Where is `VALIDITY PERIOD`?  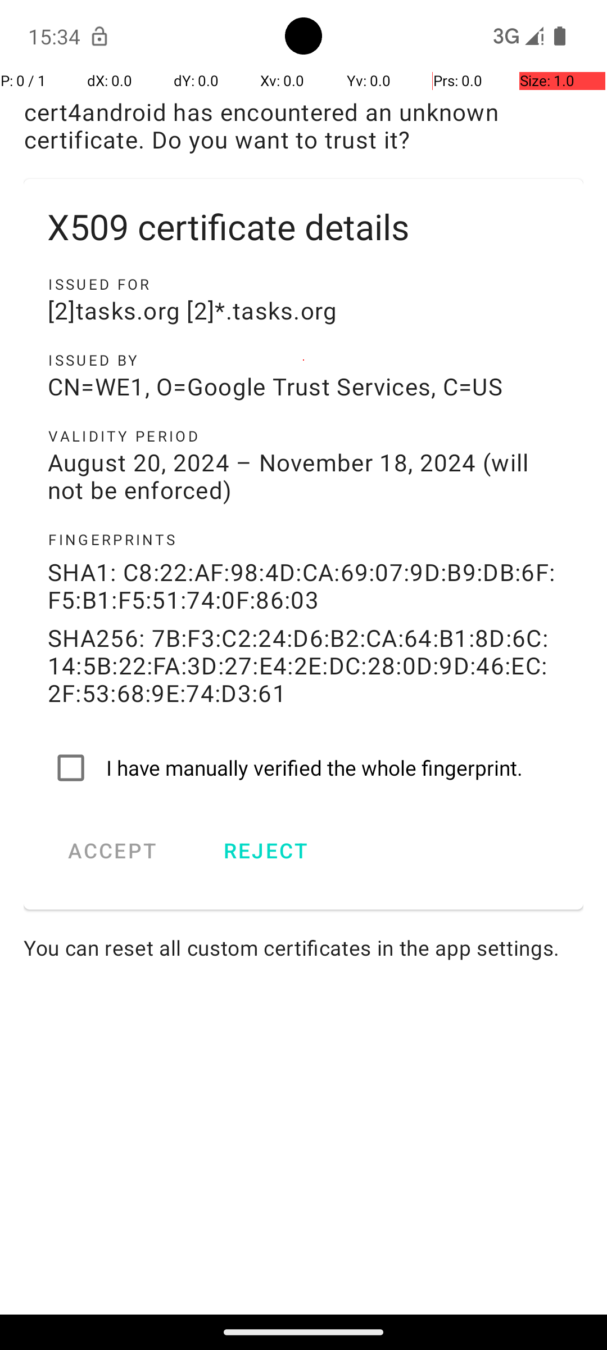 VALIDITY PERIOD is located at coordinates (303, 436).